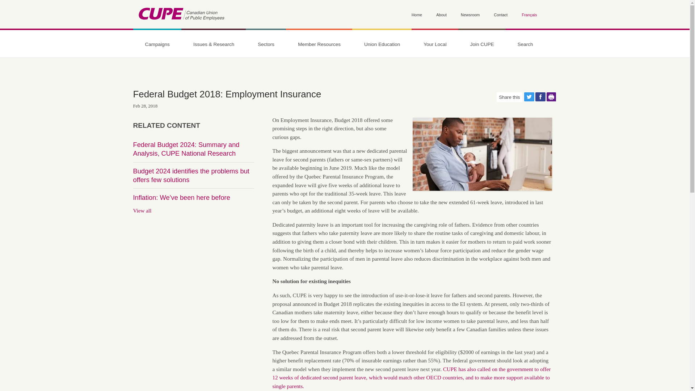  Describe the element at coordinates (442, 15) in the screenshot. I see `About` at that location.